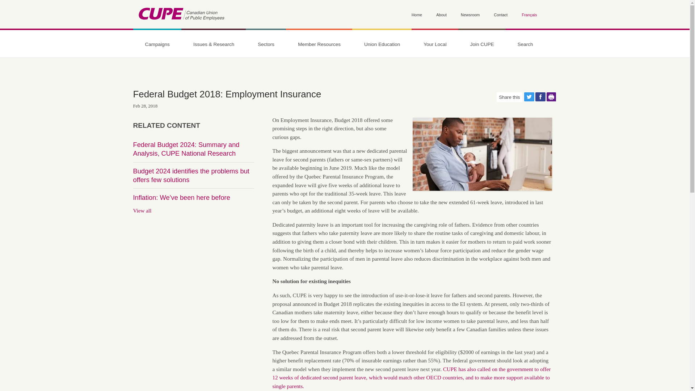  Describe the element at coordinates (442, 15) in the screenshot. I see `About` at that location.